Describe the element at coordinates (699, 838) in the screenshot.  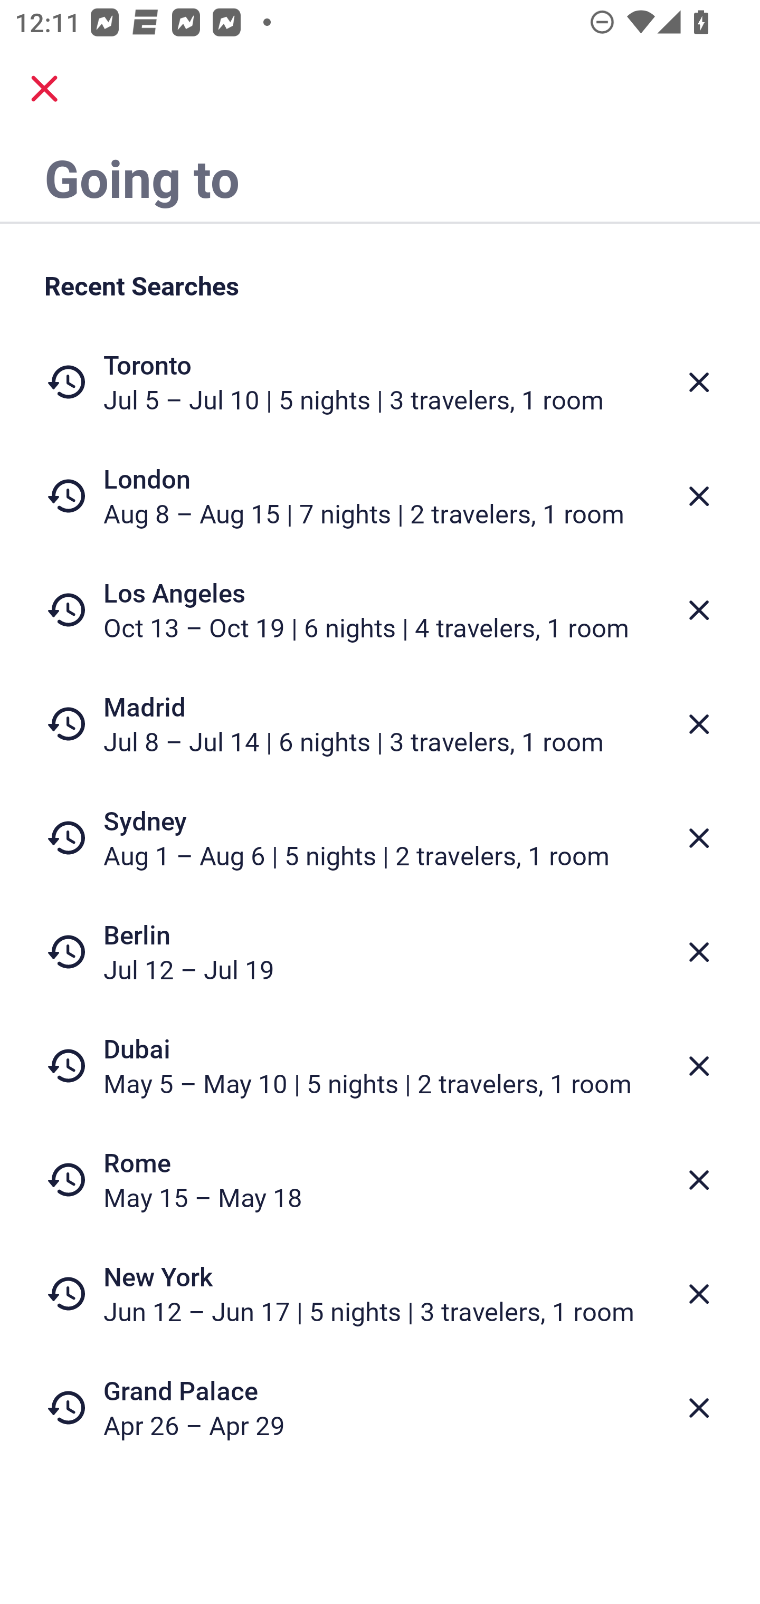
I see `Delete from recent searches` at that location.